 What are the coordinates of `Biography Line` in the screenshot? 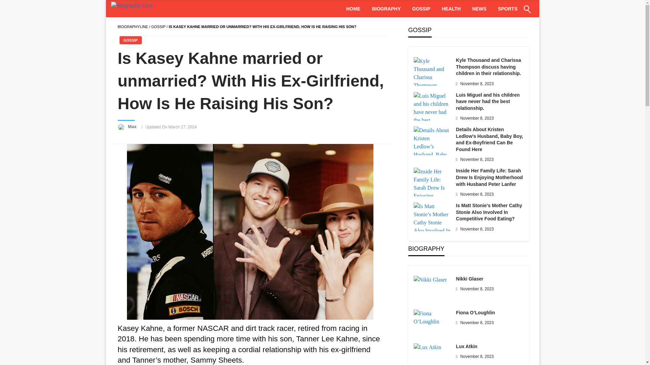 It's located at (146, 9).